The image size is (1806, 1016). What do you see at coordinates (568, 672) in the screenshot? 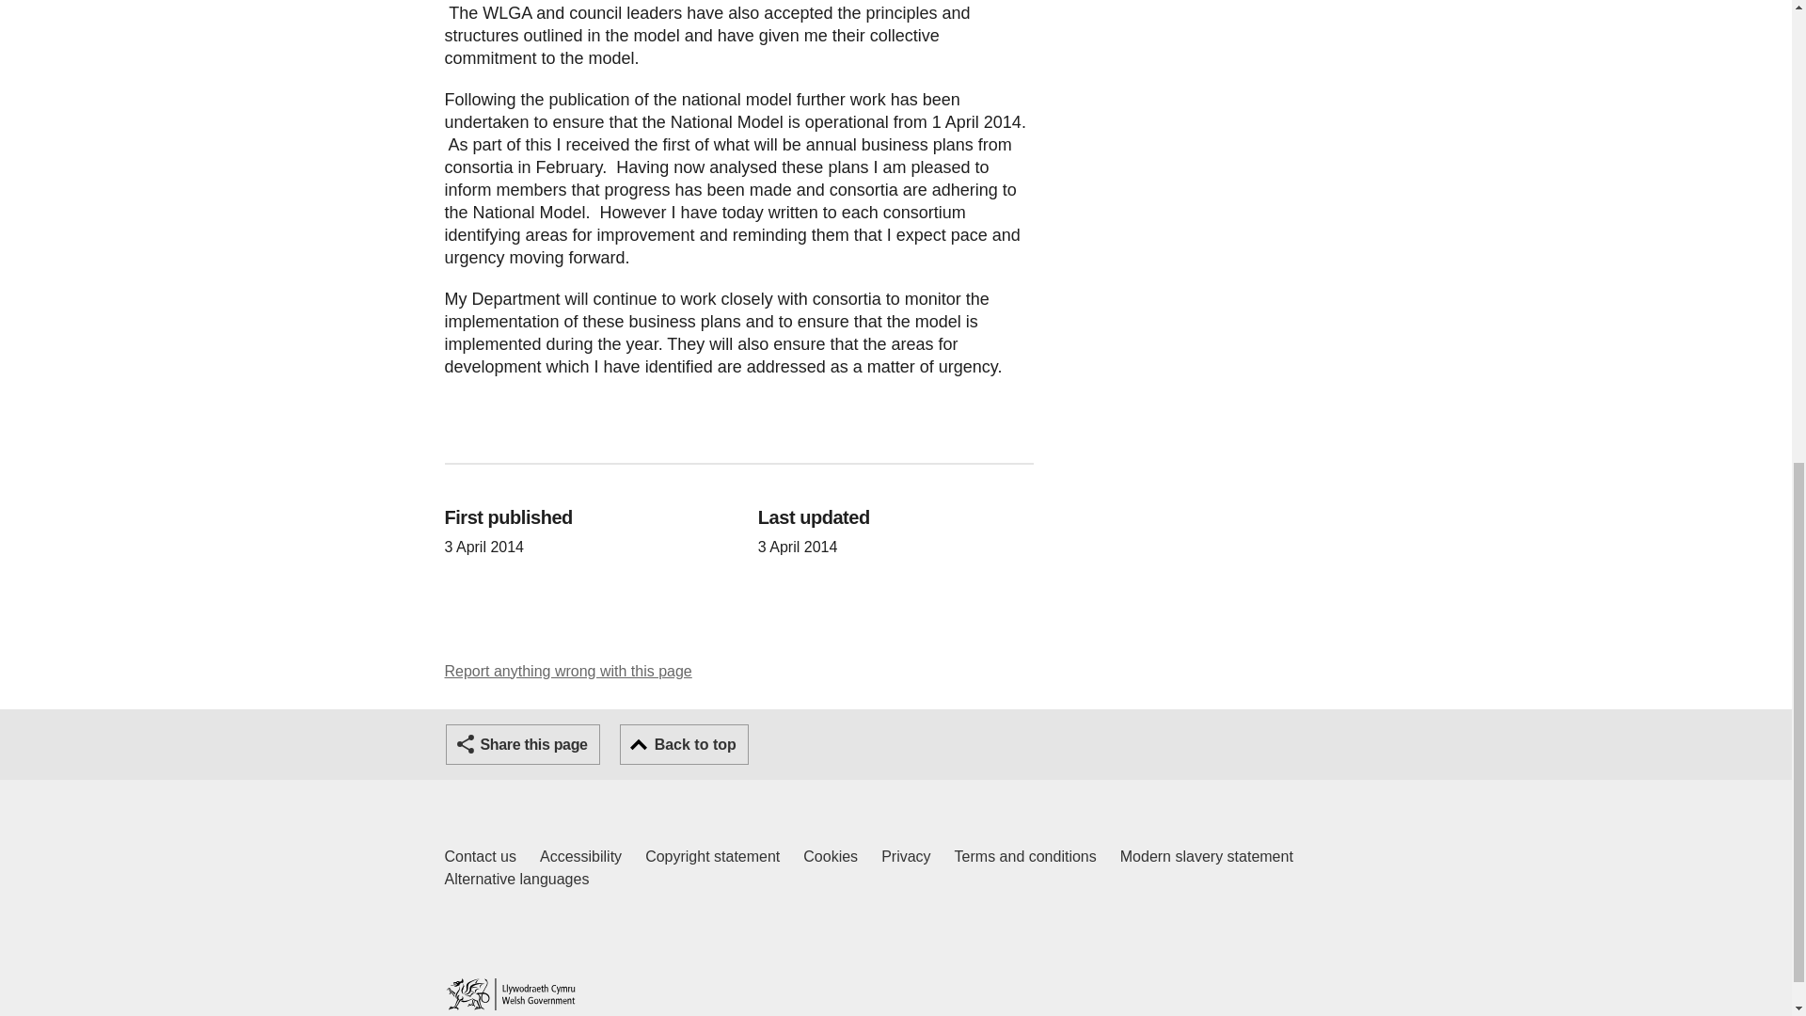
I see `Home` at bounding box center [568, 672].